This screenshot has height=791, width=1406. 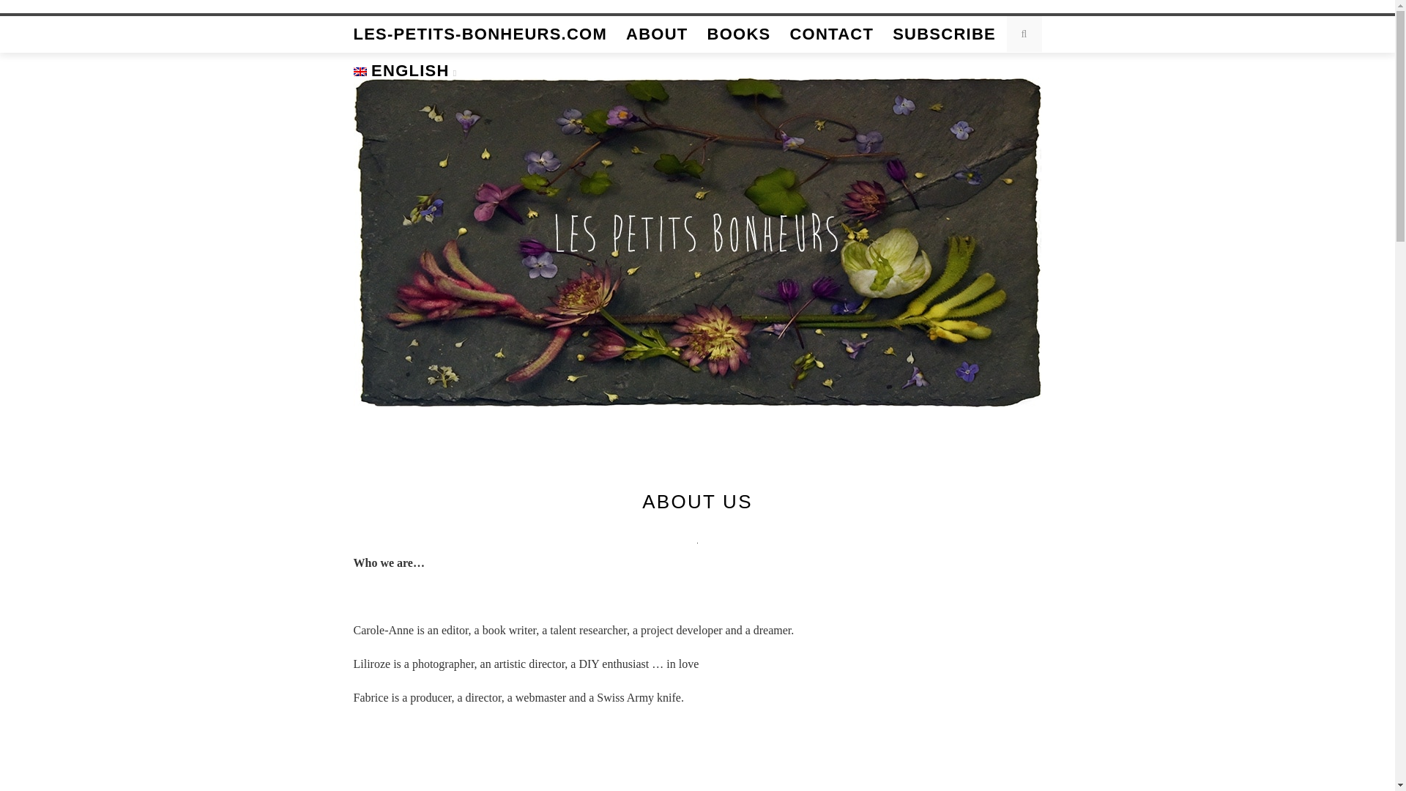 What do you see at coordinates (480, 34) in the screenshot?
I see `LES-PETITS-BONHEURS.COM` at bounding box center [480, 34].